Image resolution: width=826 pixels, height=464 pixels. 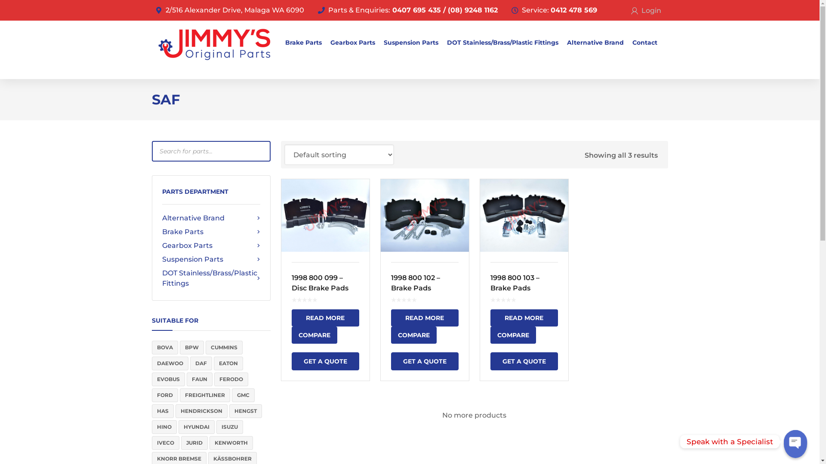 I want to click on EVOBUS, so click(x=168, y=379).